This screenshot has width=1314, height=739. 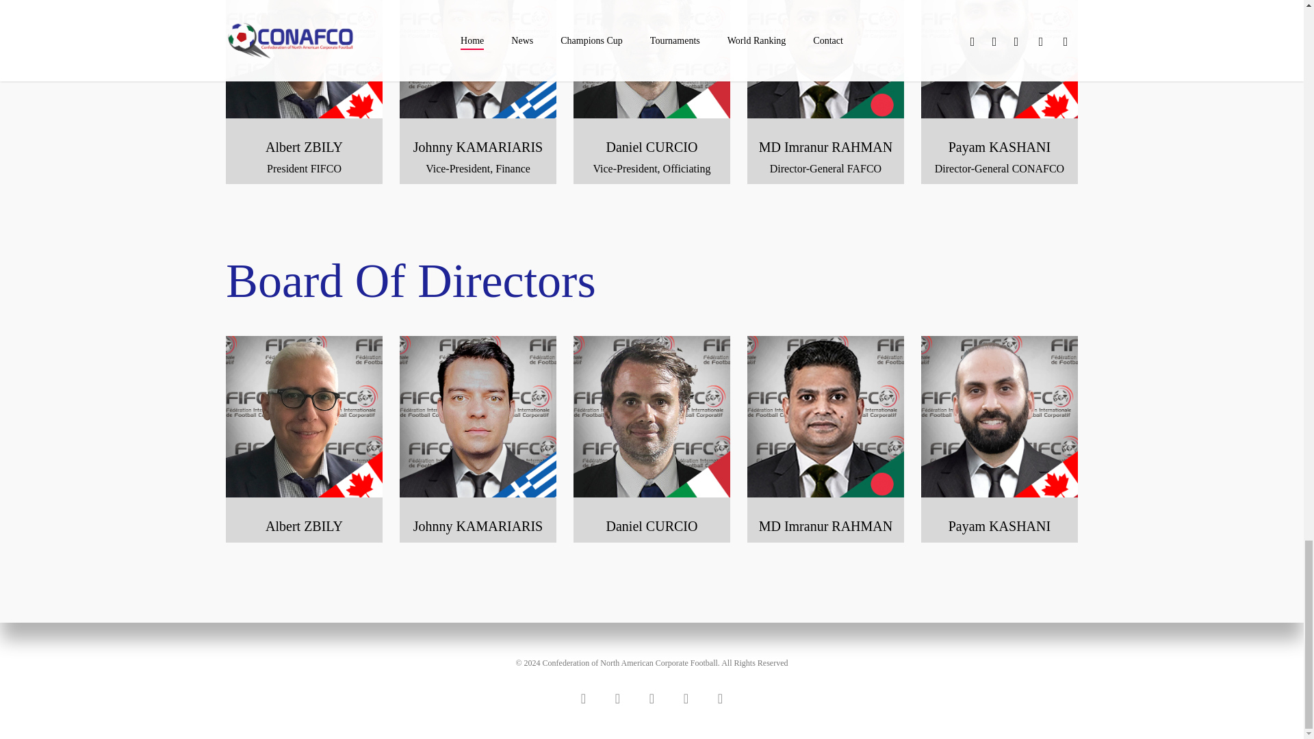 I want to click on Johnny KAMARIARIS, so click(x=478, y=416).